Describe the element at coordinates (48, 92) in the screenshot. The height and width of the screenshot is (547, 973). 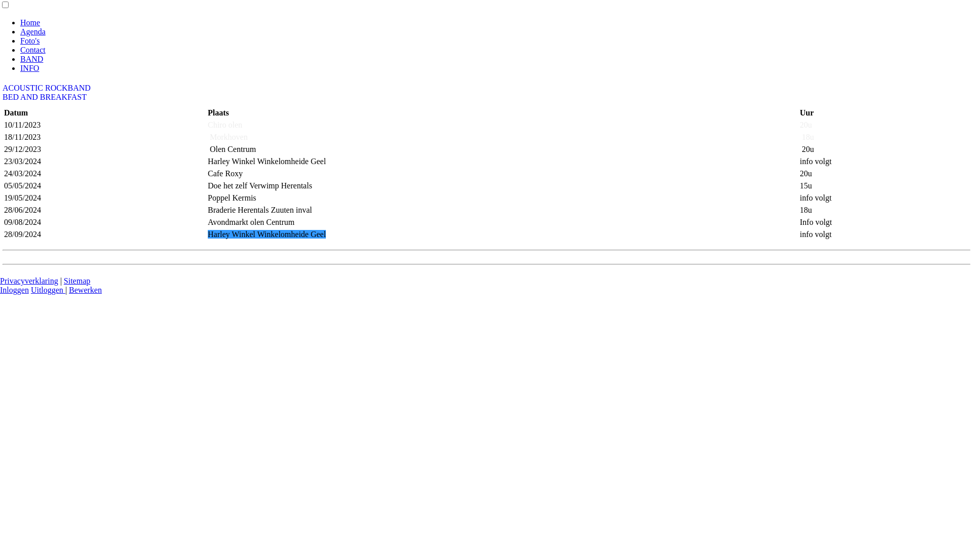
I see `ACOUSTIC ROCKBAND 
BED AND BREAKFAST` at that location.